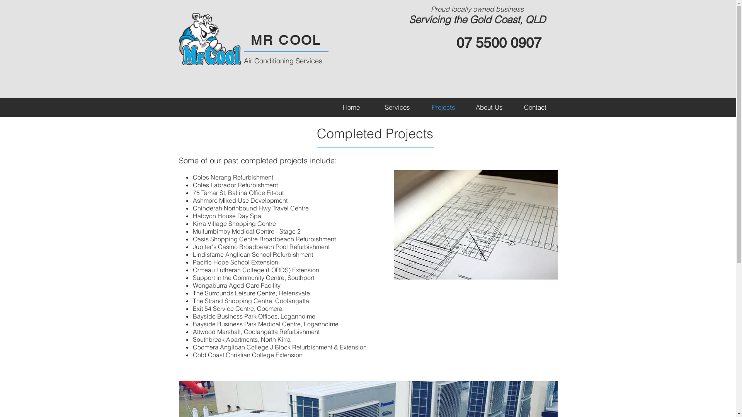 The height and width of the screenshot is (417, 742). What do you see at coordinates (535, 107) in the screenshot?
I see `Contact` at bounding box center [535, 107].